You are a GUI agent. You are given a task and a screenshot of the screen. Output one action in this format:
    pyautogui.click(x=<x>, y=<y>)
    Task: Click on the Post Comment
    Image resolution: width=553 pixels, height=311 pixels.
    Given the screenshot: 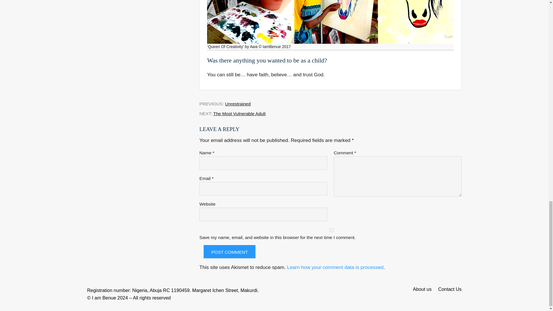 What is the action you would take?
    pyautogui.click(x=229, y=252)
    